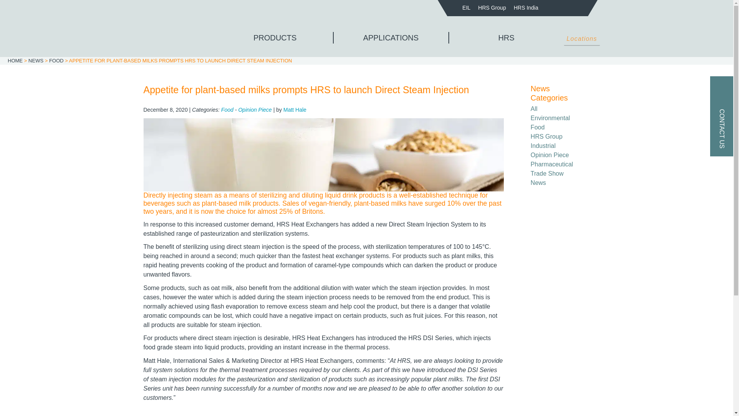 This screenshot has width=739, height=416. I want to click on HRS India, so click(526, 8).